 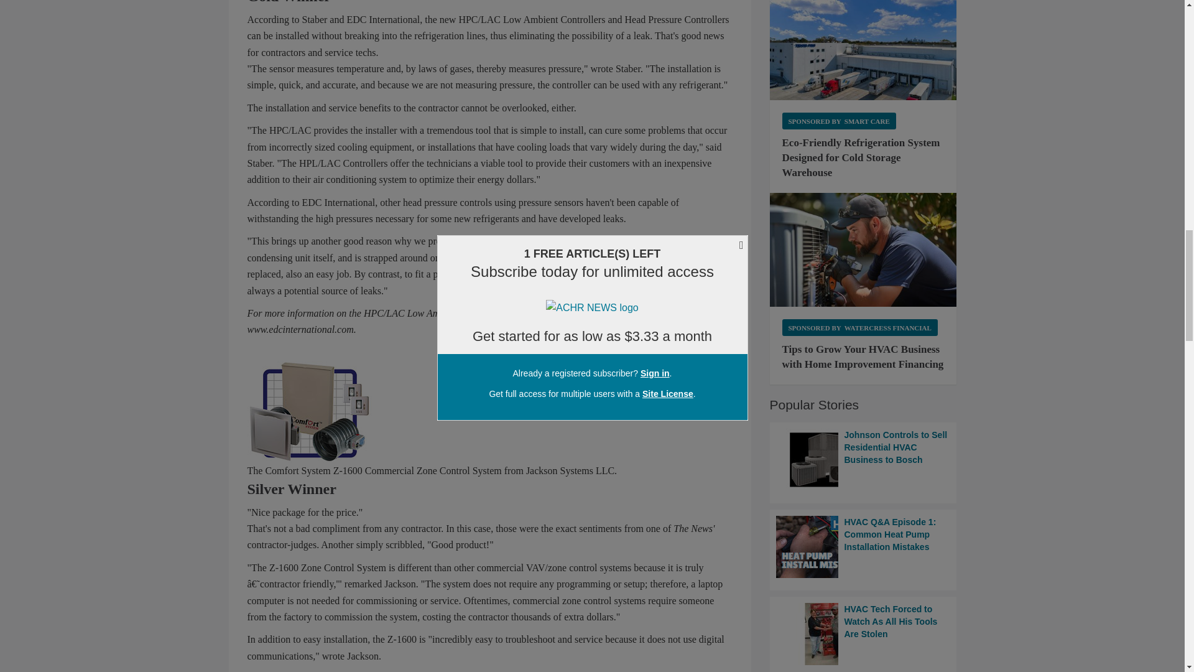 What do you see at coordinates (859, 327) in the screenshot?
I see `Sponsored by Watercress Financial` at bounding box center [859, 327].